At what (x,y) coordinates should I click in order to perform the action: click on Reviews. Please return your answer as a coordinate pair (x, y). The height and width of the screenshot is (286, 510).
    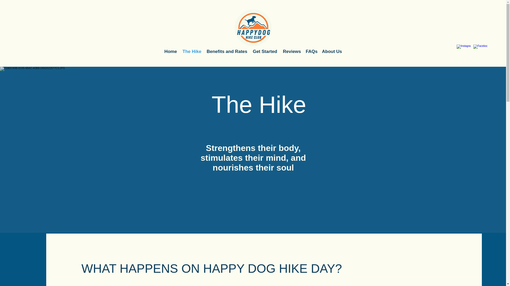
    Looking at the image, I should click on (291, 51).